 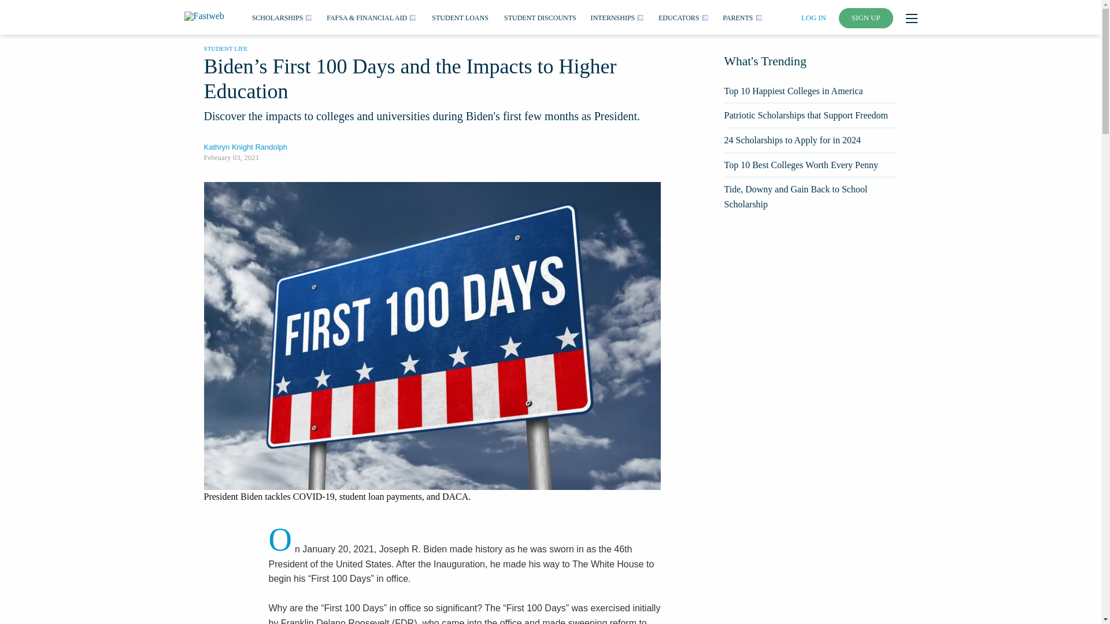 I want to click on STUDENT LOANS, so click(x=460, y=17).